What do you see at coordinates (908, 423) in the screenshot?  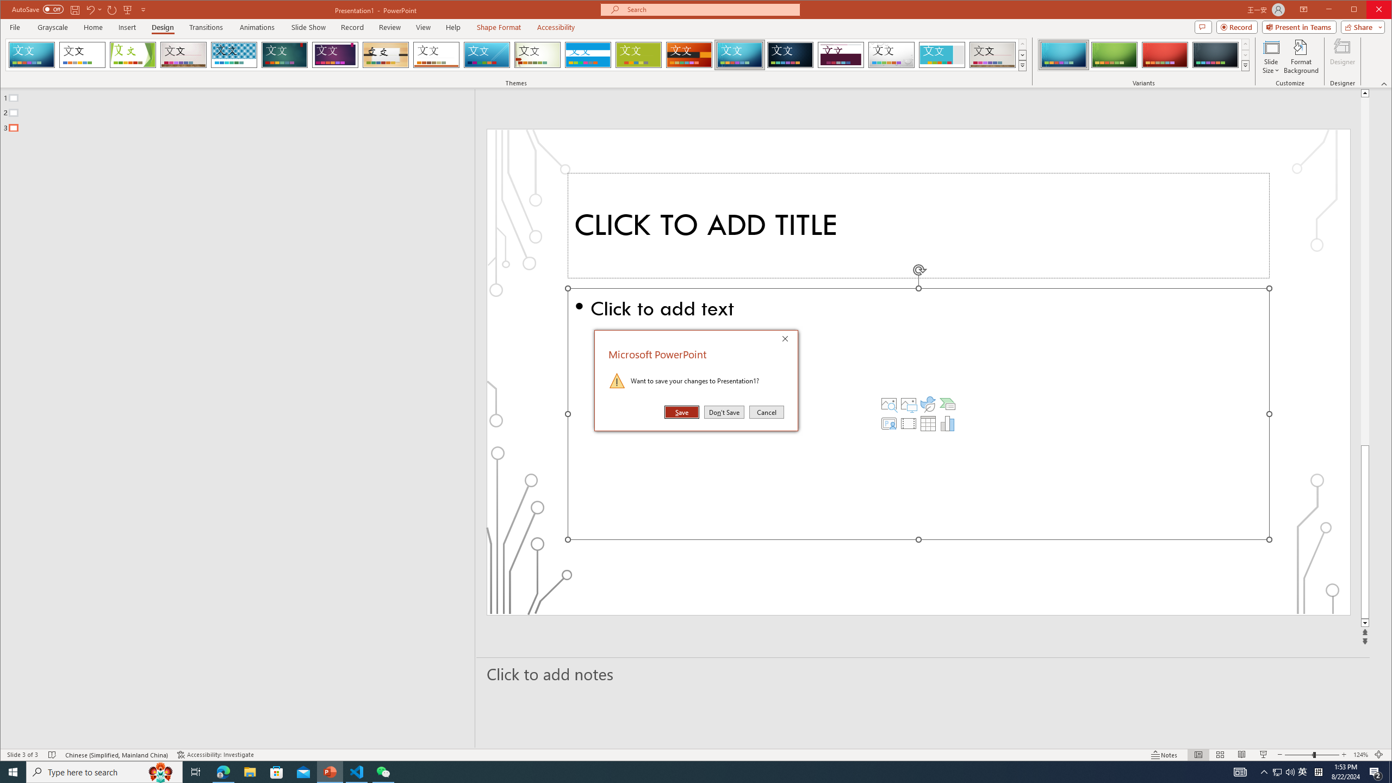 I see `Insert Video` at bounding box center [908, 423].